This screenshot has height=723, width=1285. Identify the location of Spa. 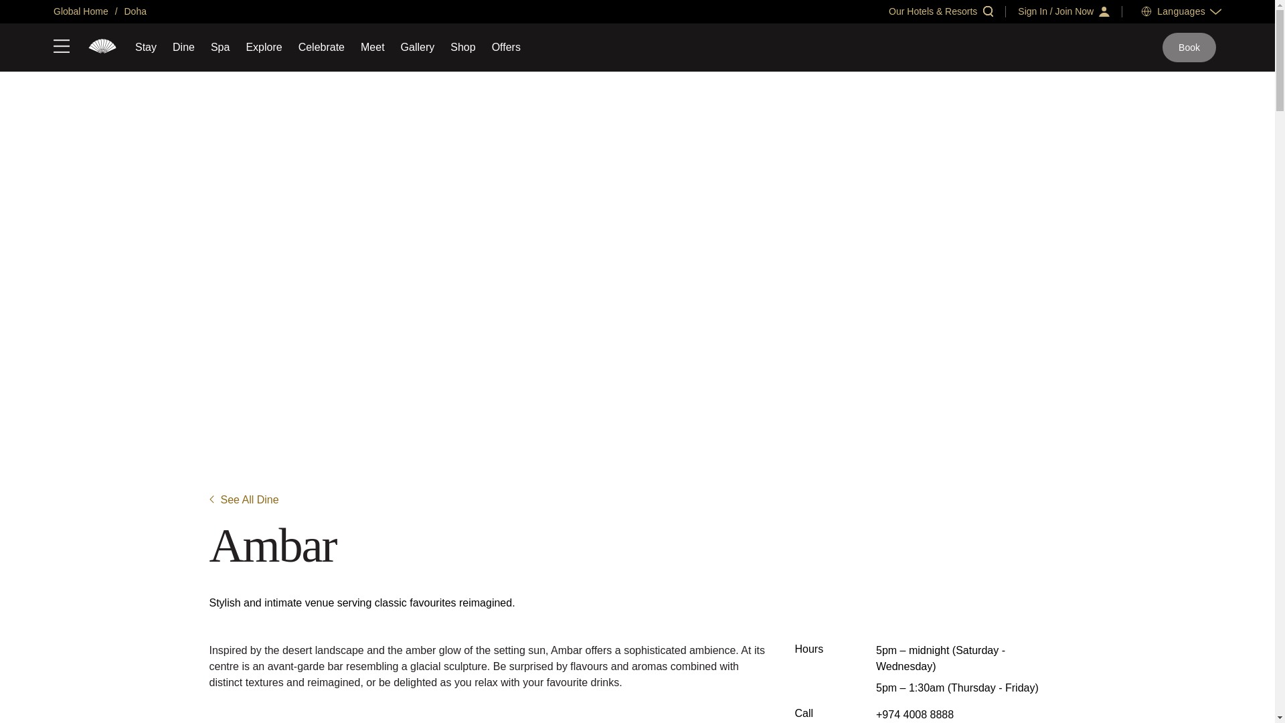
(220, 47).